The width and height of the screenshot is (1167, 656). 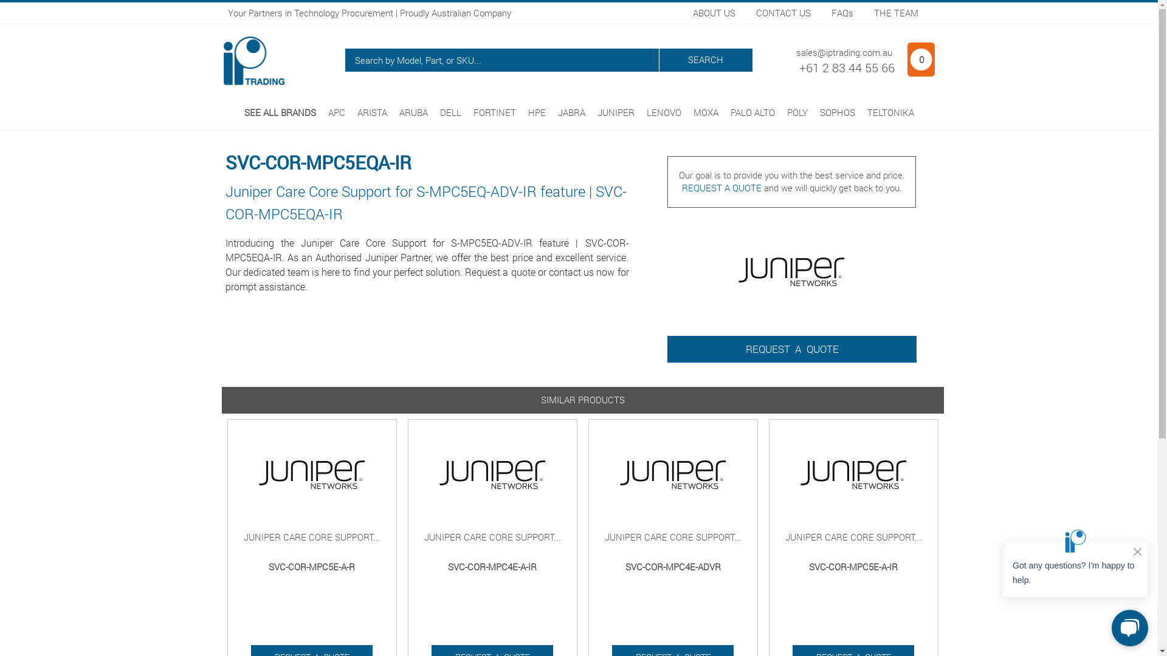 I want to click on POLY, so click(x=797, y=112).